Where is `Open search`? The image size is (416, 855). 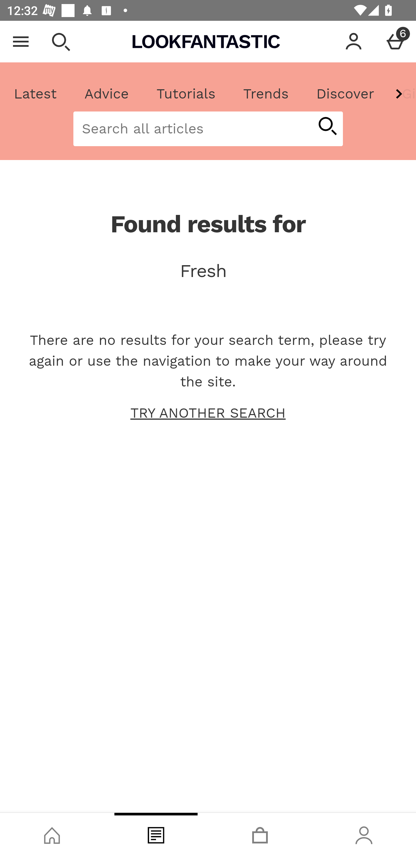 Open search is located at coordinates (61, 42).